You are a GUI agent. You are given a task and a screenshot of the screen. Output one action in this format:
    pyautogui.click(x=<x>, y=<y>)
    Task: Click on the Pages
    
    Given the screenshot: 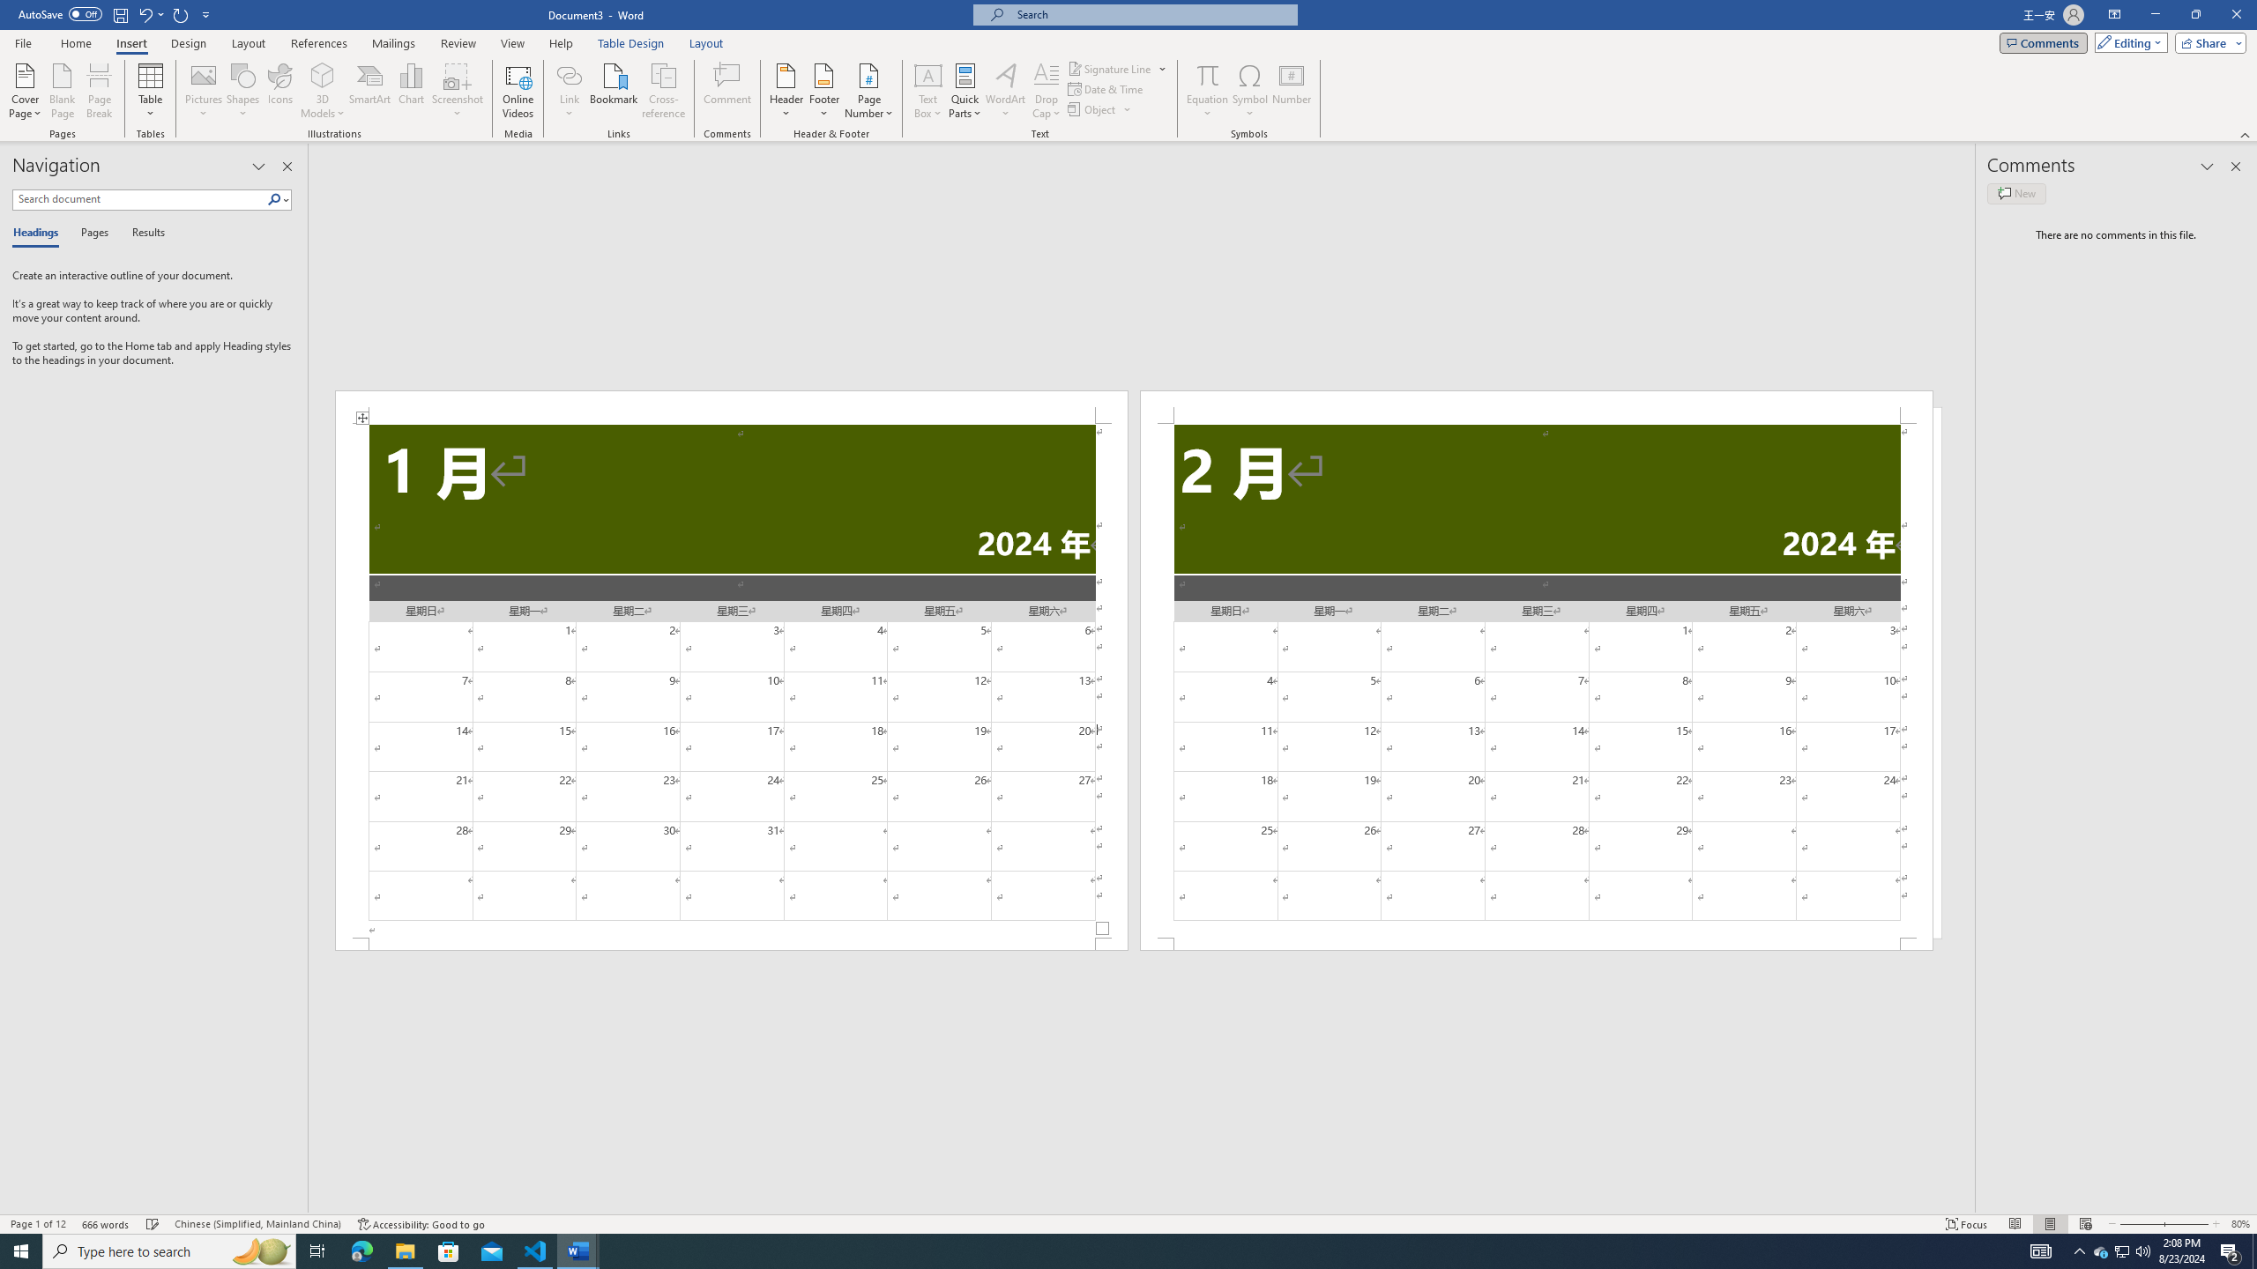 What is the action you would take?
    pyautogui.click(x=92, y=234)
    